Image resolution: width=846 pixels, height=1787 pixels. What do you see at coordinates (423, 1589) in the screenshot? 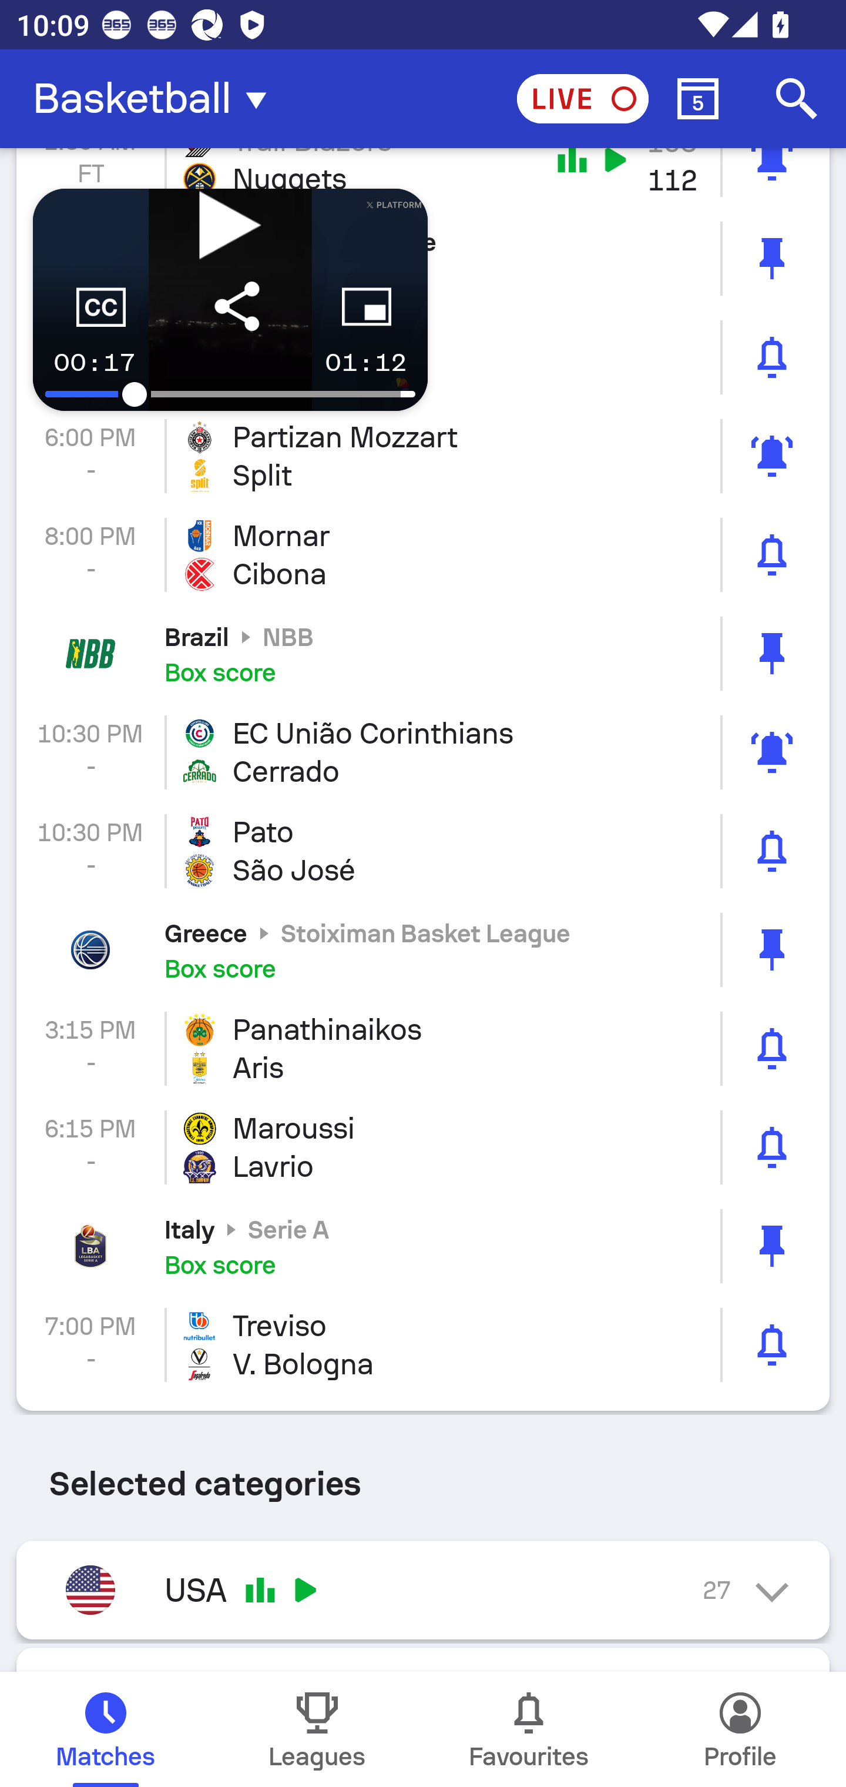
I see `USA 27` at bounding box center [423, 1589].